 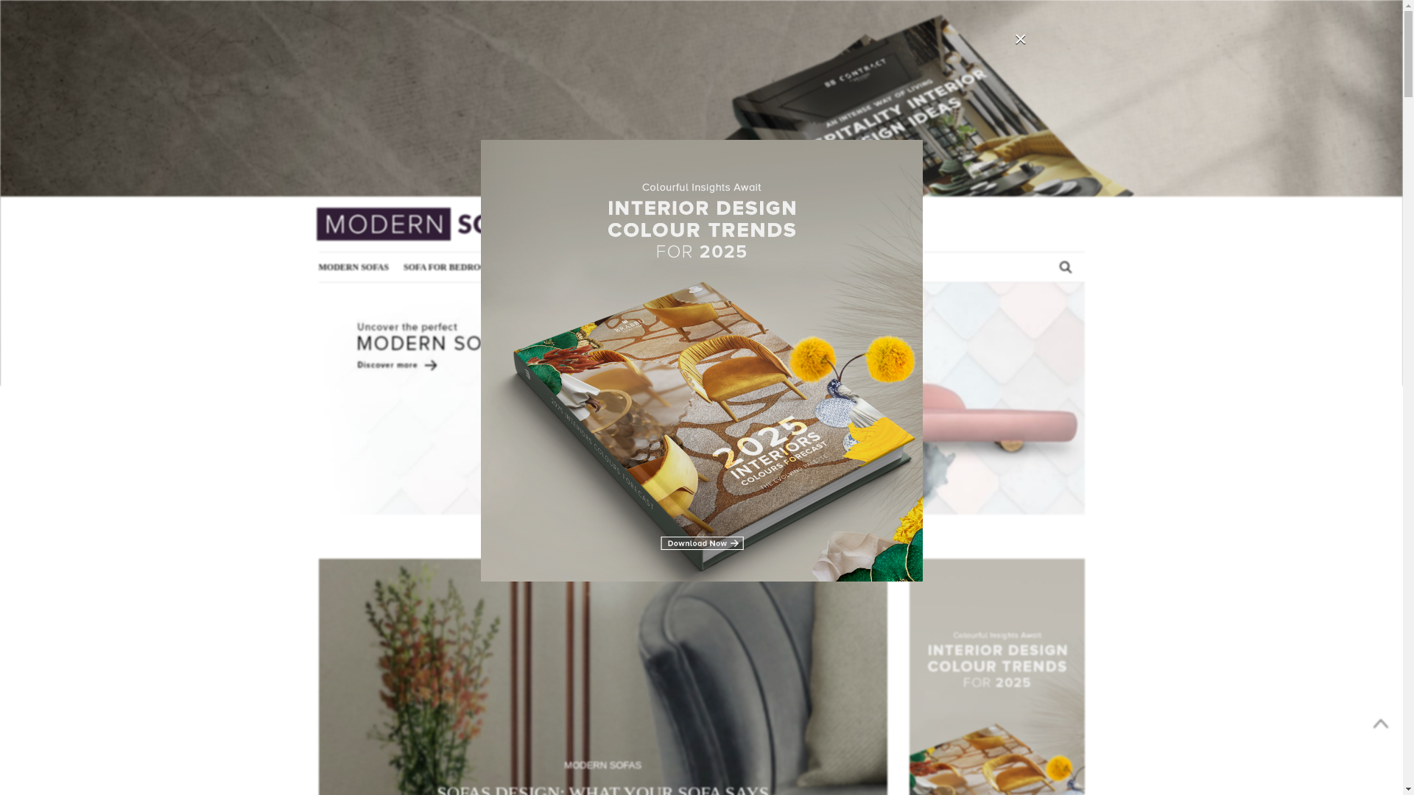 What do you see at coordinates (832, 180) in the screenshot?
I see `DESIGNERS AND BRANDS` at bounding box center [832, 180].